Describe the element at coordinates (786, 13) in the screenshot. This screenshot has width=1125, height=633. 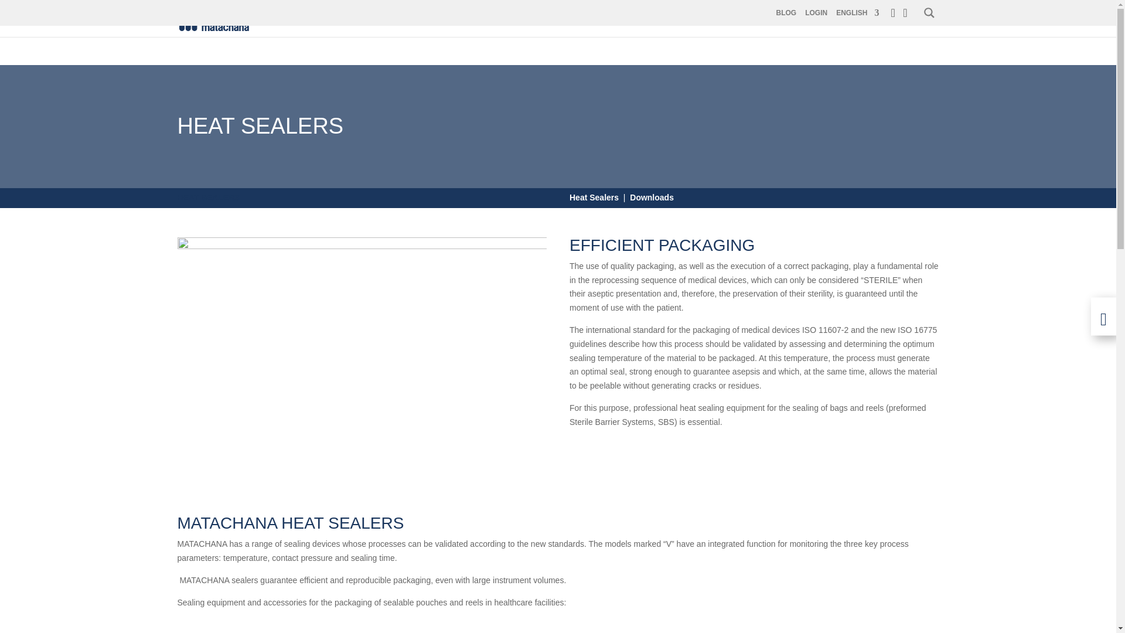
I see `BLOG` at that location.